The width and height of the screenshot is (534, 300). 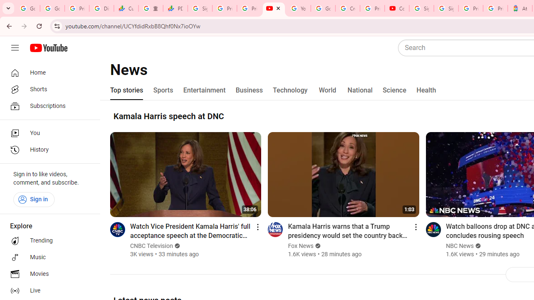 I want to click on Sign in - Google Accounts, so click(x=200, y=8).